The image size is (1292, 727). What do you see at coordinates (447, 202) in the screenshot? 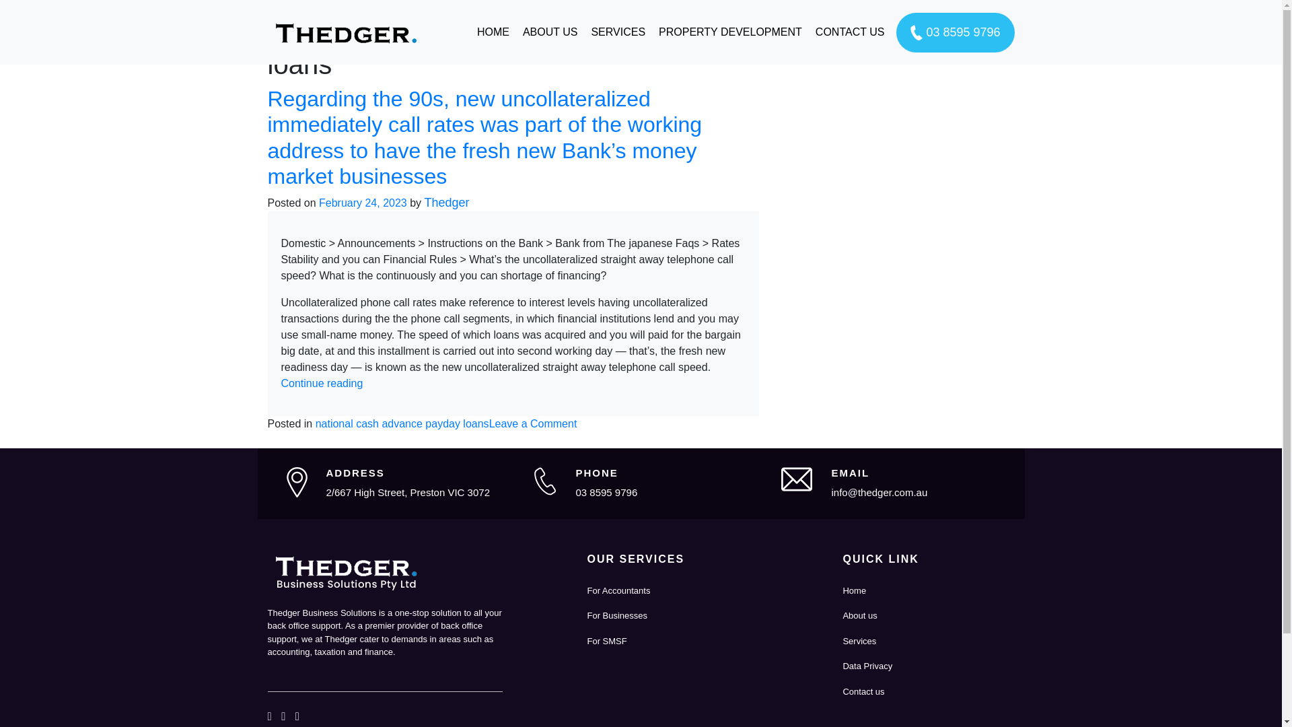
I see `Thedger` at bounding box center [447, 202].